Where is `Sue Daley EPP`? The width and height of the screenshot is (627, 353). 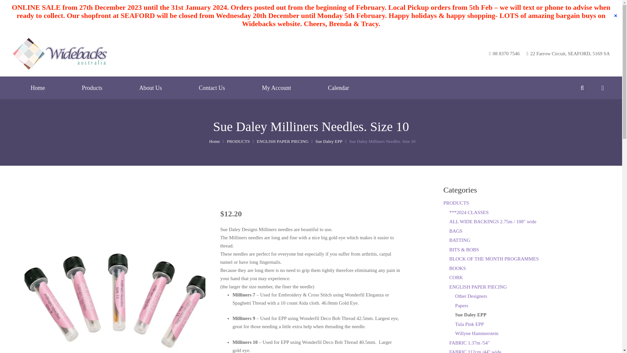
Sue Daley EPP is located at coordinates (329, 141).